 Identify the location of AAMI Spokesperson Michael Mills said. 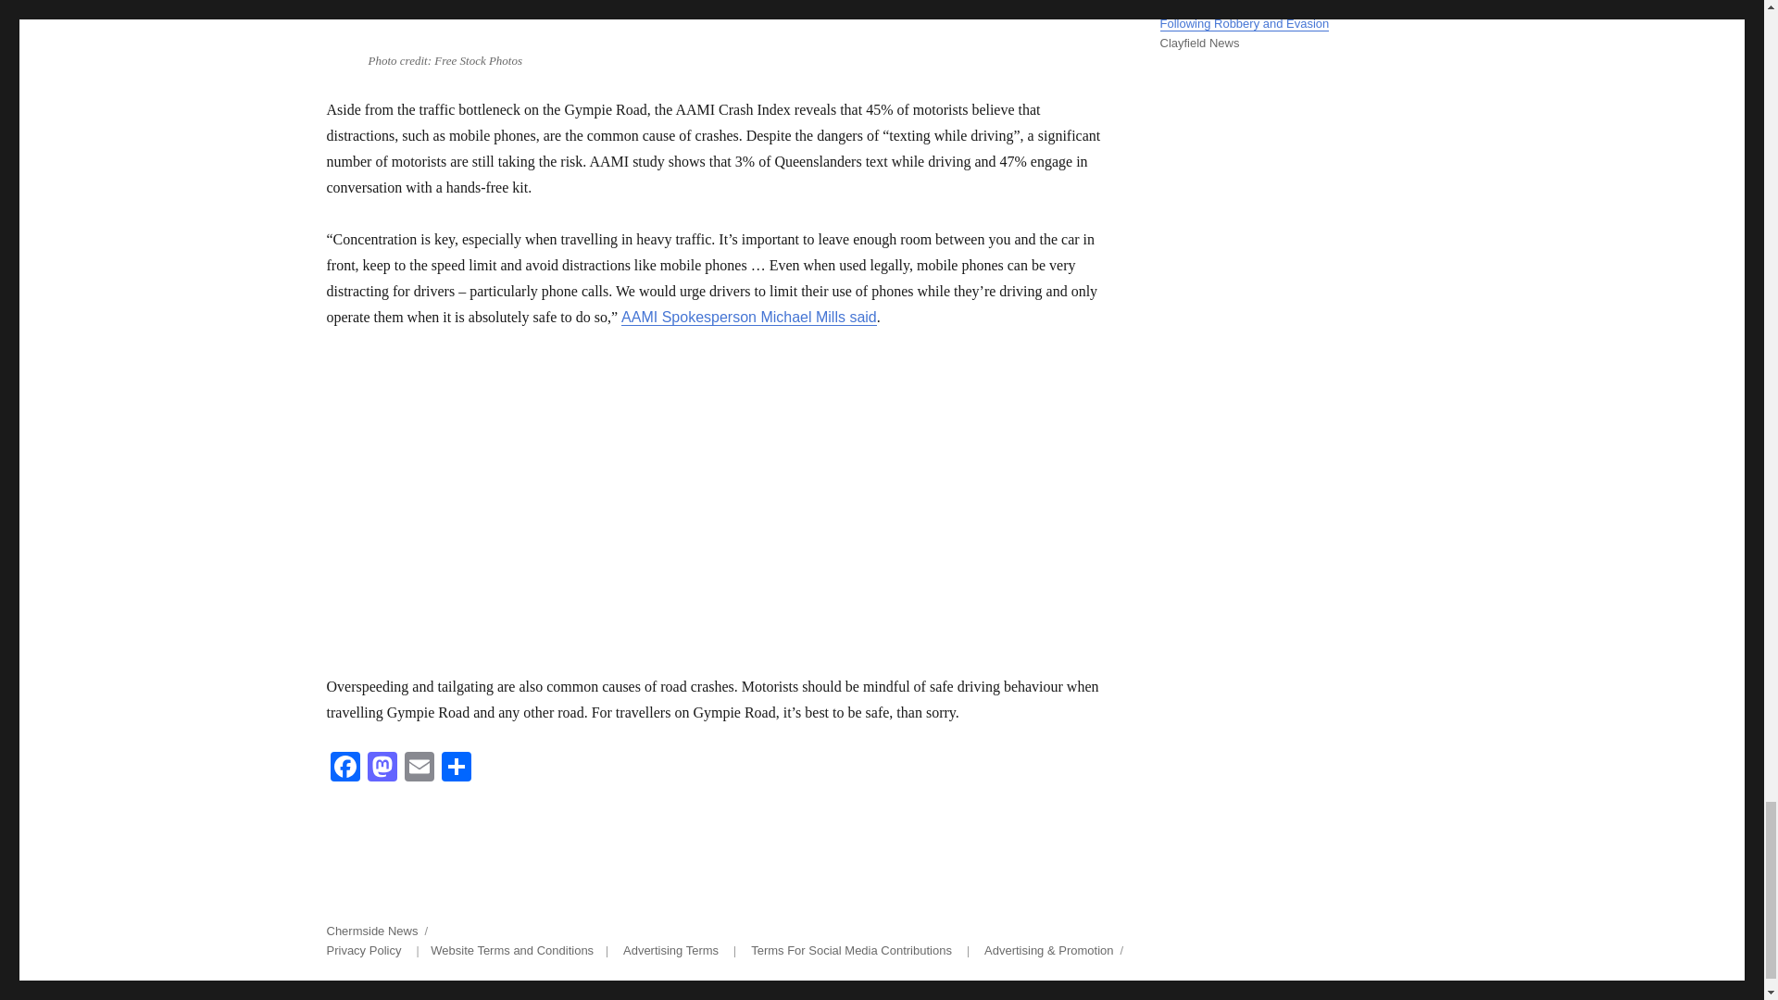
(748, 317).